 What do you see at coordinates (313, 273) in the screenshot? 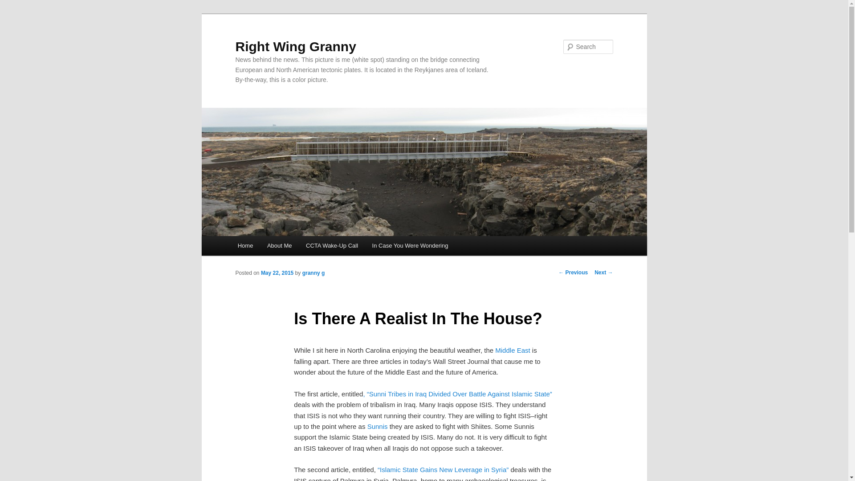
I see `View all posts by granny g` at bounding box center [313, 273].